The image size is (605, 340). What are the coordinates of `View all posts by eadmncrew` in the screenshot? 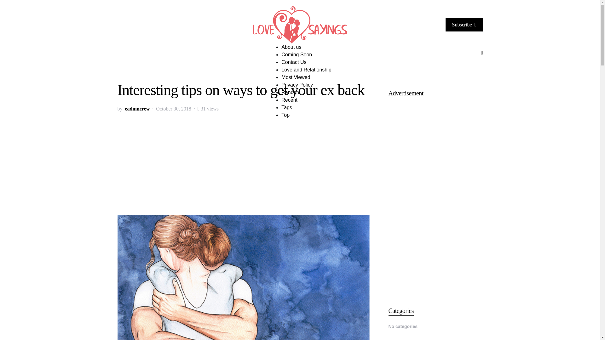 It's located at (137, 109).